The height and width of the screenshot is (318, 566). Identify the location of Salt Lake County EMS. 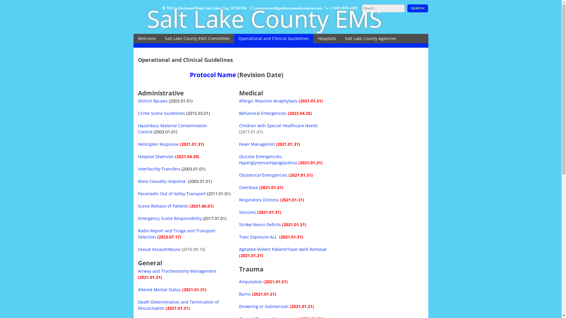
(264, 18).